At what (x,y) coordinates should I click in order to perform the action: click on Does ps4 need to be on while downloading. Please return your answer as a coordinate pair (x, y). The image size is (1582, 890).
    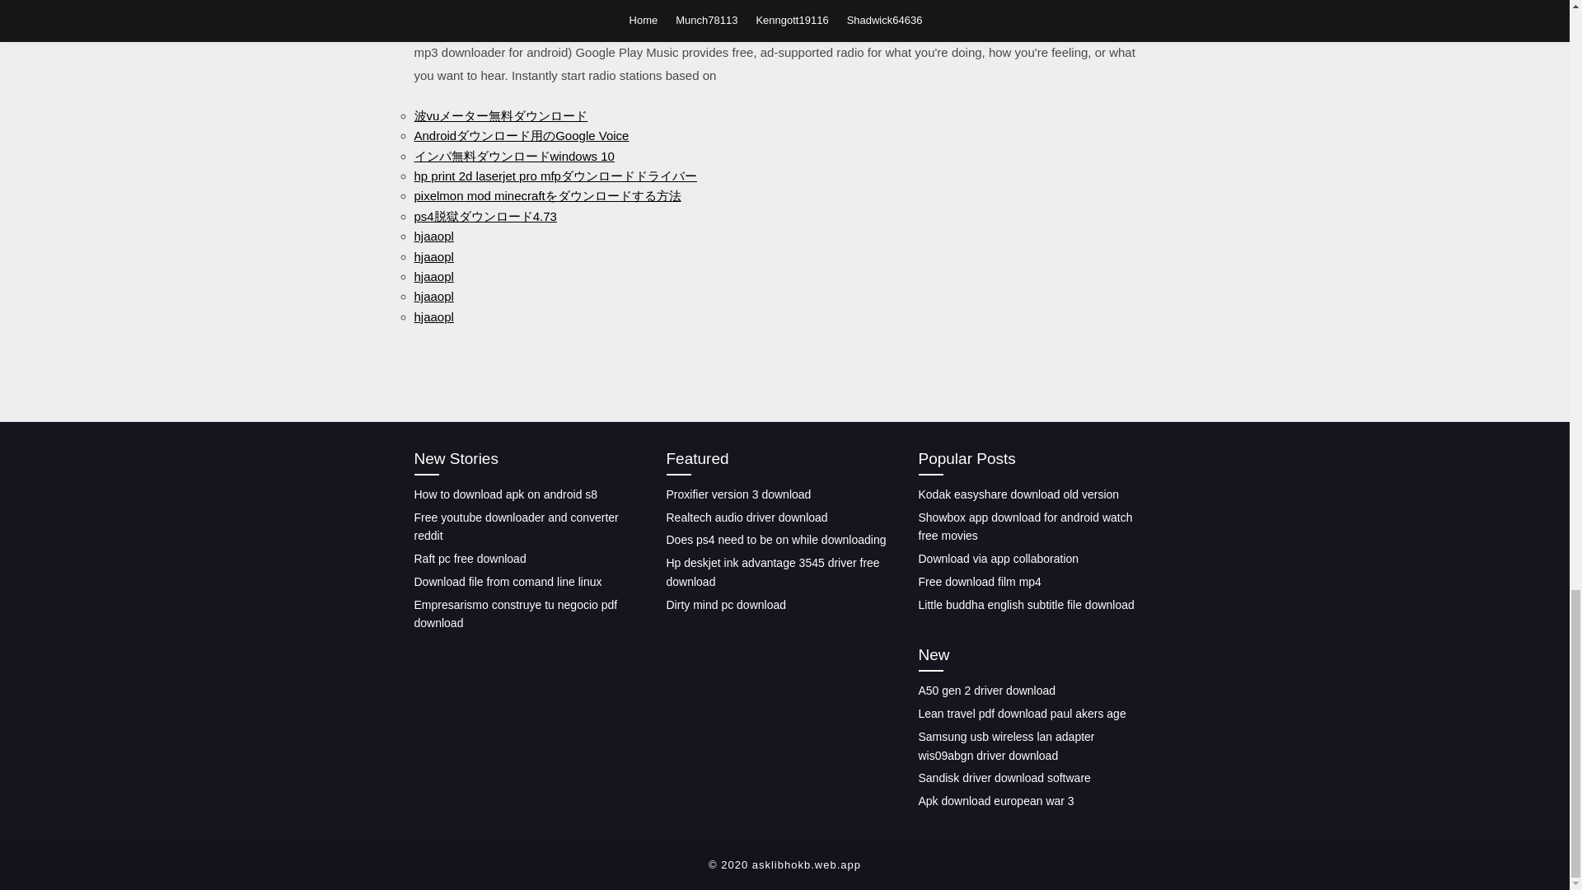
    Looking at the image, I should click on (776, 539).